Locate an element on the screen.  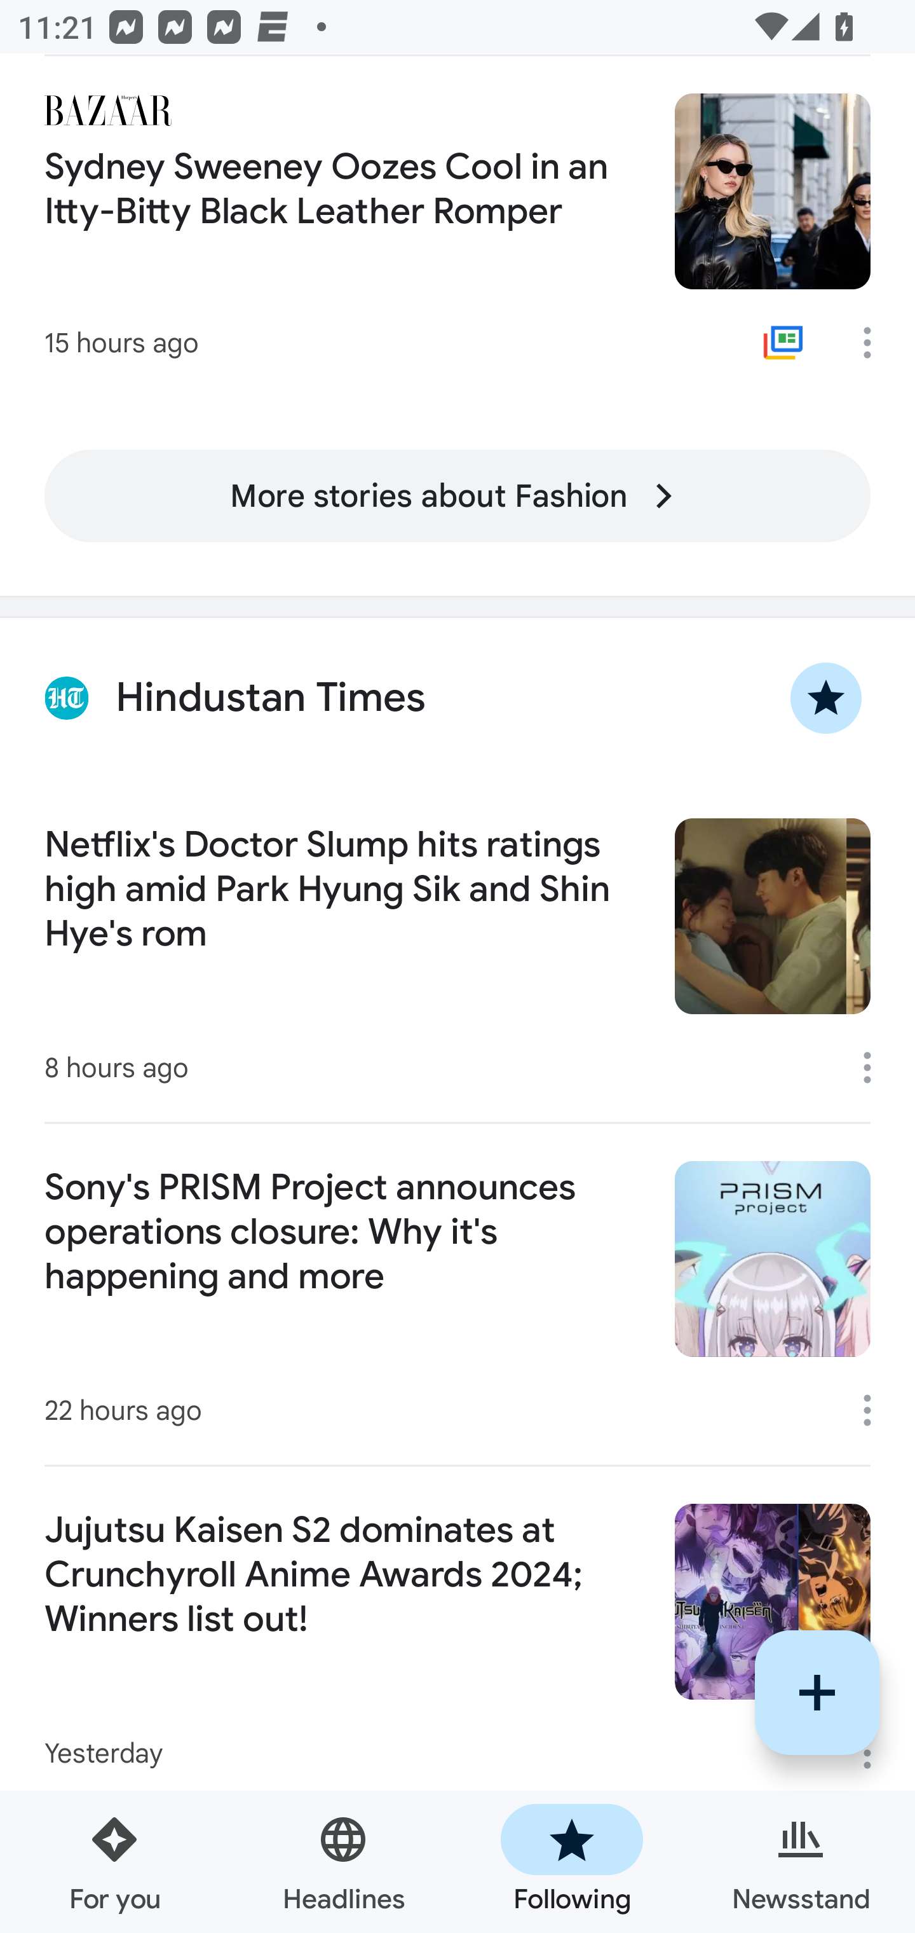
Hindustan Times Hindustan Times Unfollow is located at coordinates (457, 698).